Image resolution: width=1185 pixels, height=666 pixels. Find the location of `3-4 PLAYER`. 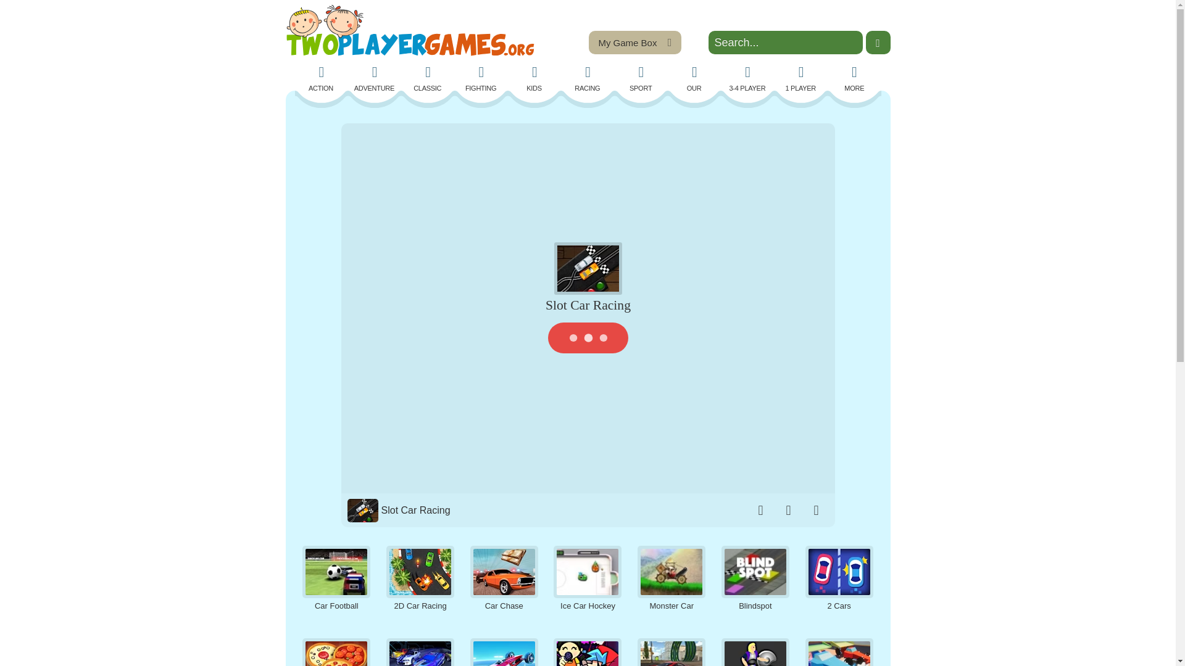

3-4 PLAYER is located at coordinates (747, 79).